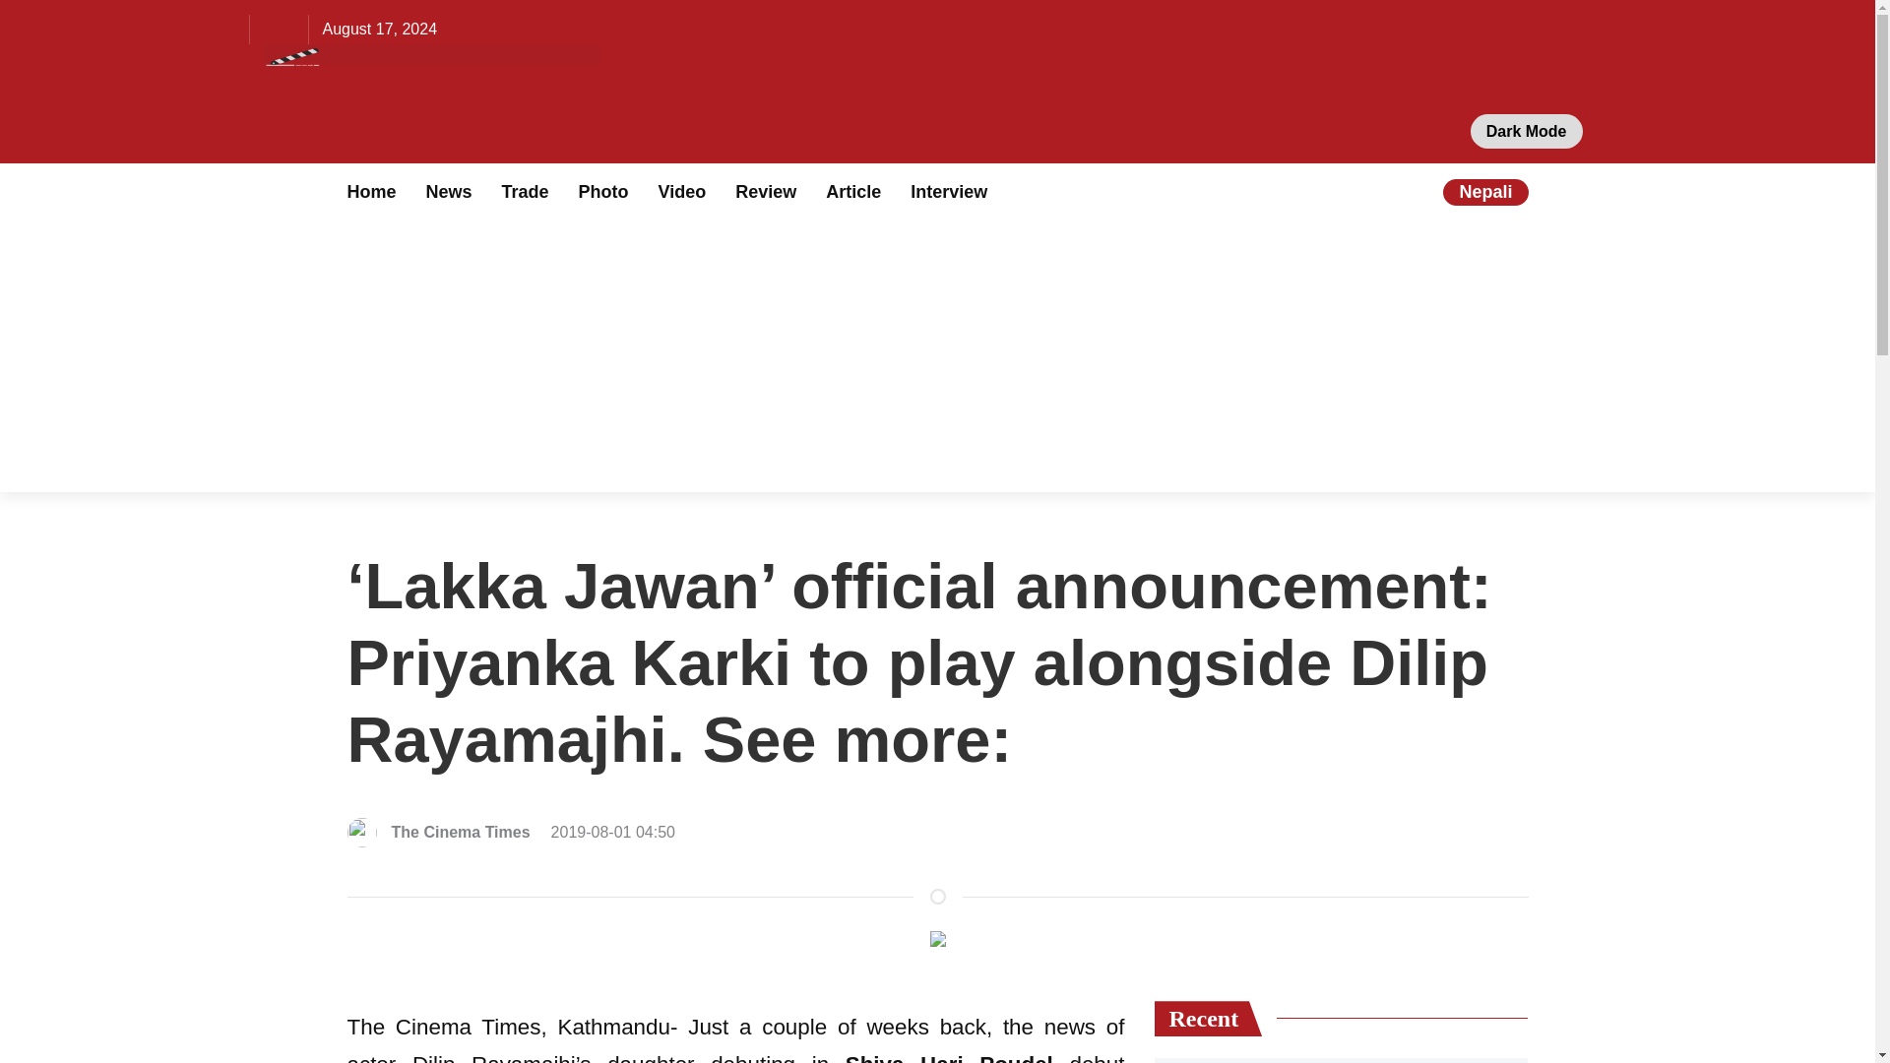  Describe the element at coordinates (380, 30) in the screenshot. I see `August 17, 2024` at that location.